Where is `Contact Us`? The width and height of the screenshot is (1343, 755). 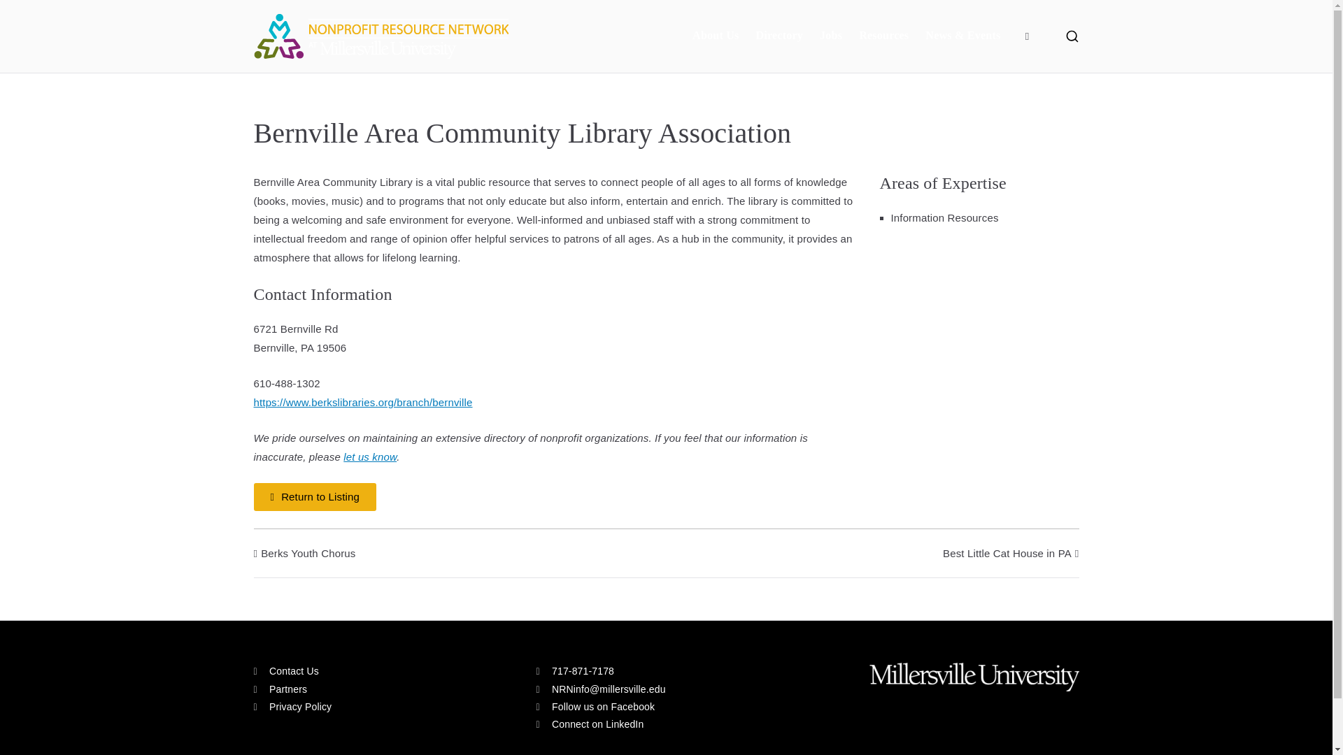 Contact Us is located at coordinates (383, 671).